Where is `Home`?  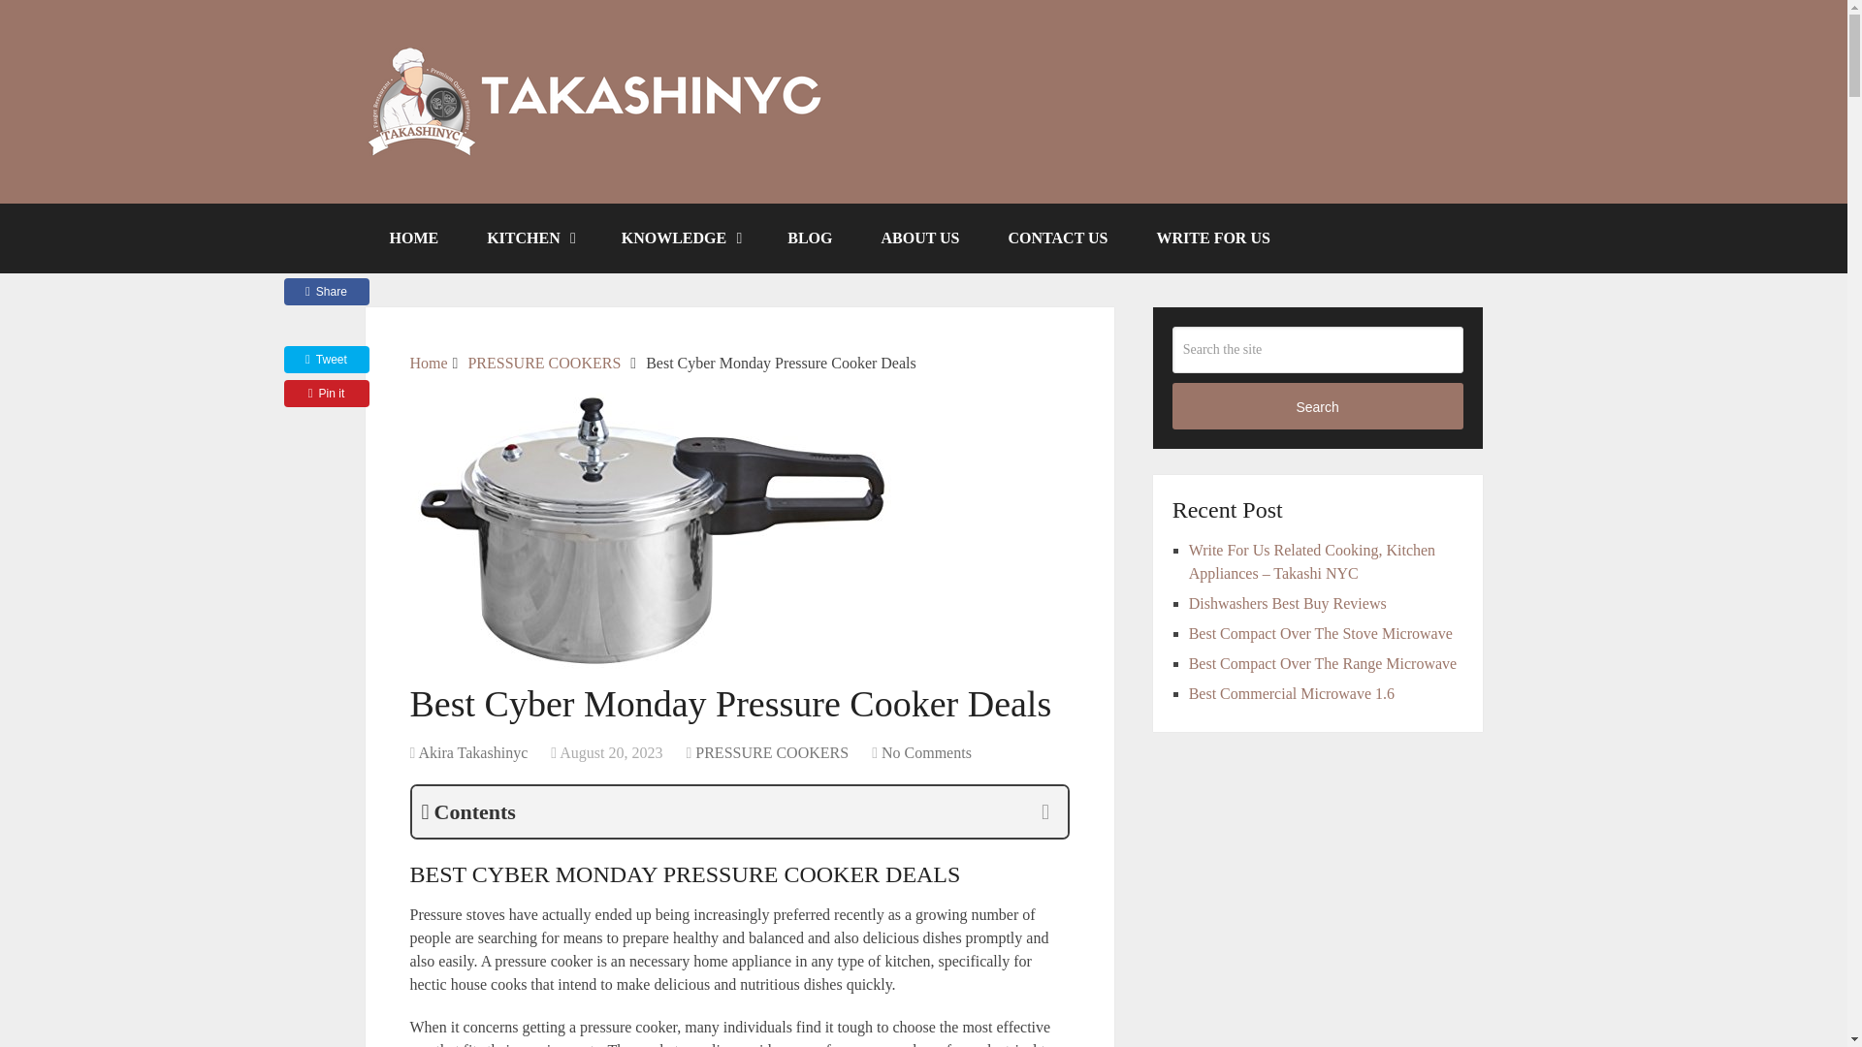 Home is located at coordinates (428, 363).